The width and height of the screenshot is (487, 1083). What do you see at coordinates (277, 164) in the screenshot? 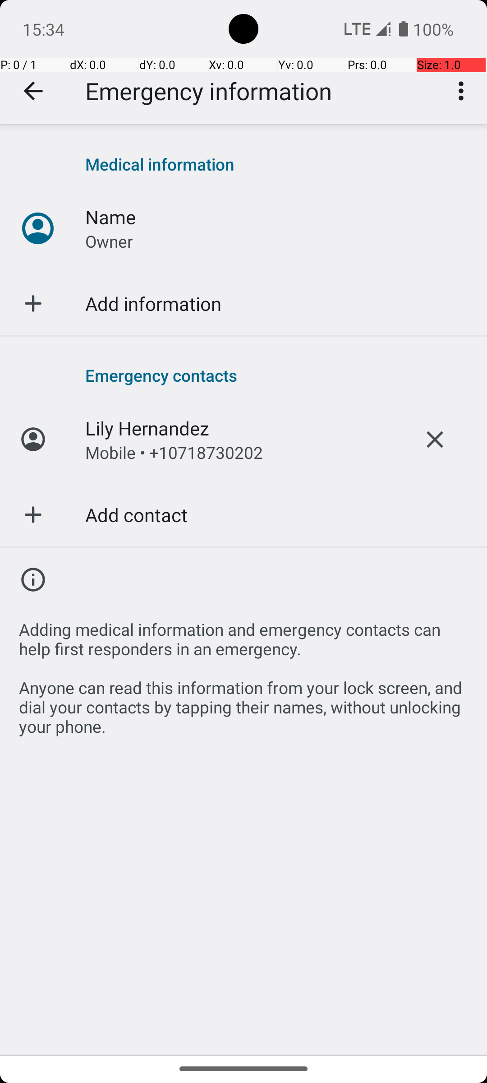
I see `Medical information` at bounding box center [277, 164].